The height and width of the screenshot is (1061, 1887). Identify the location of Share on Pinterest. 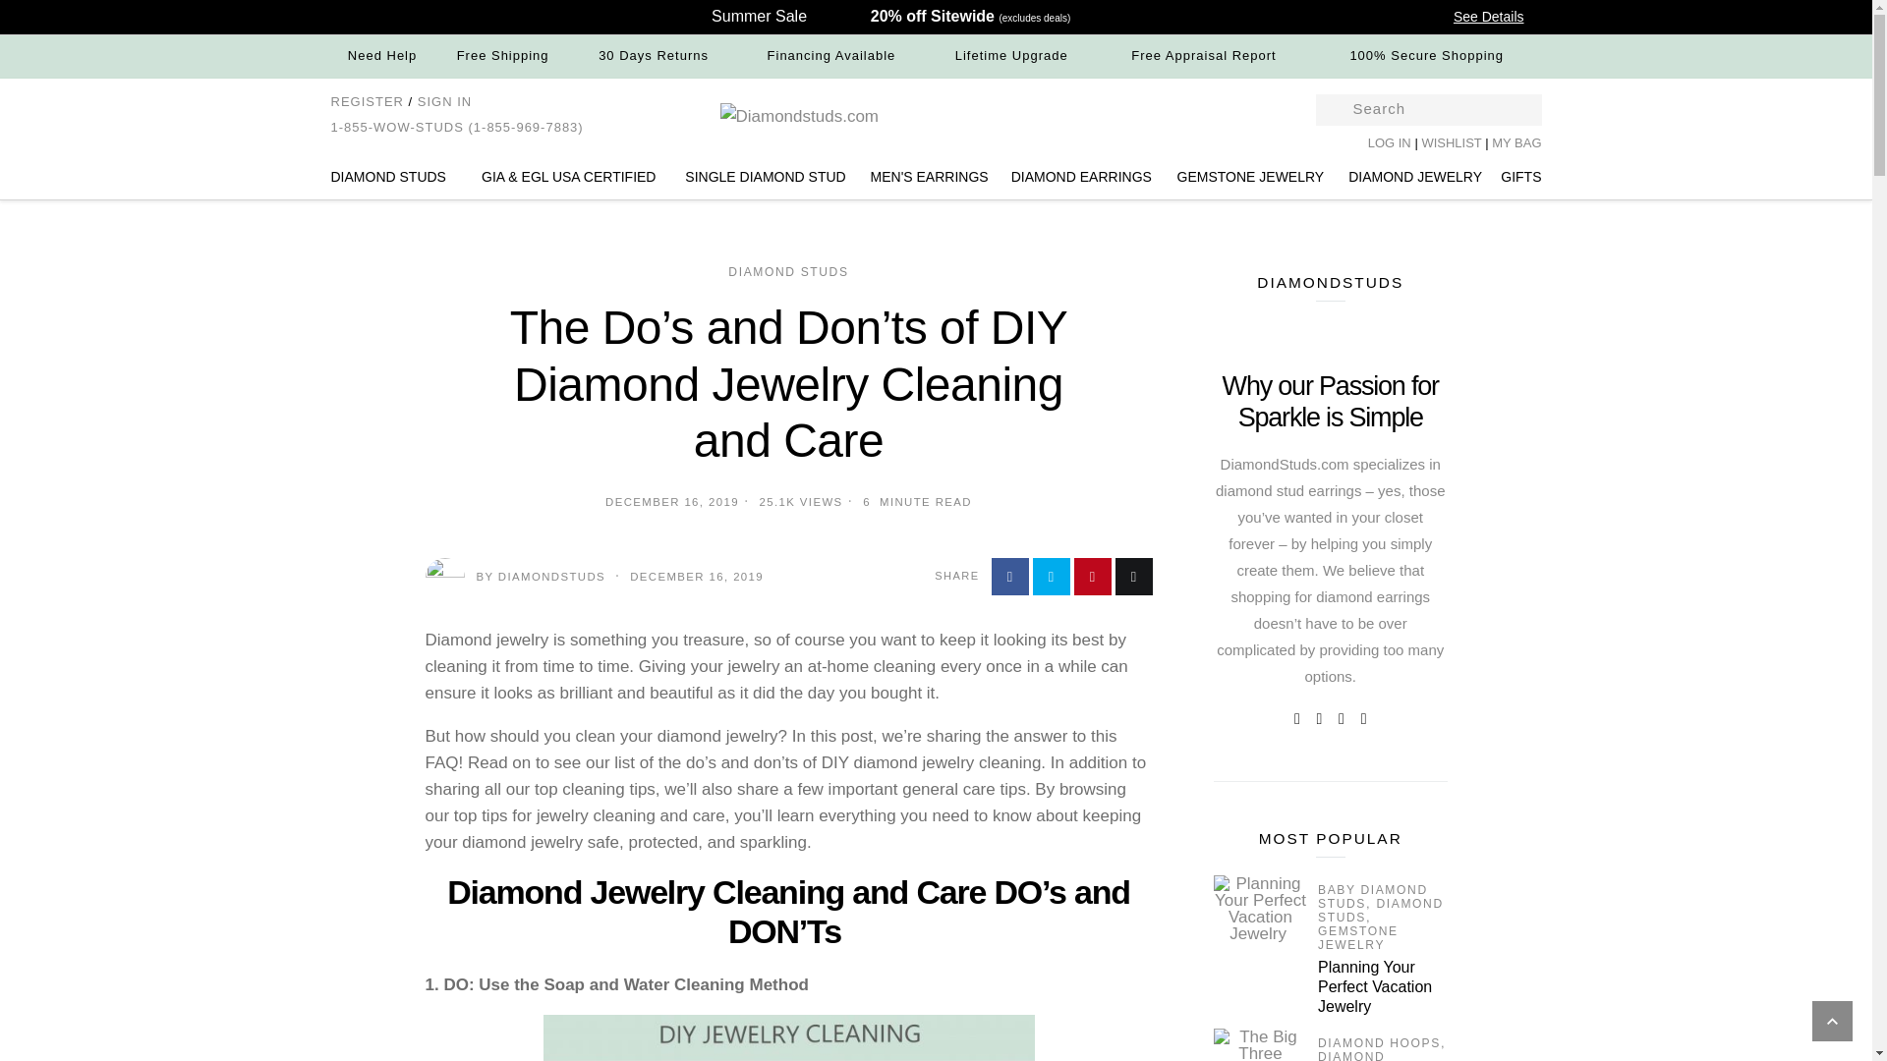
(1092, 576).